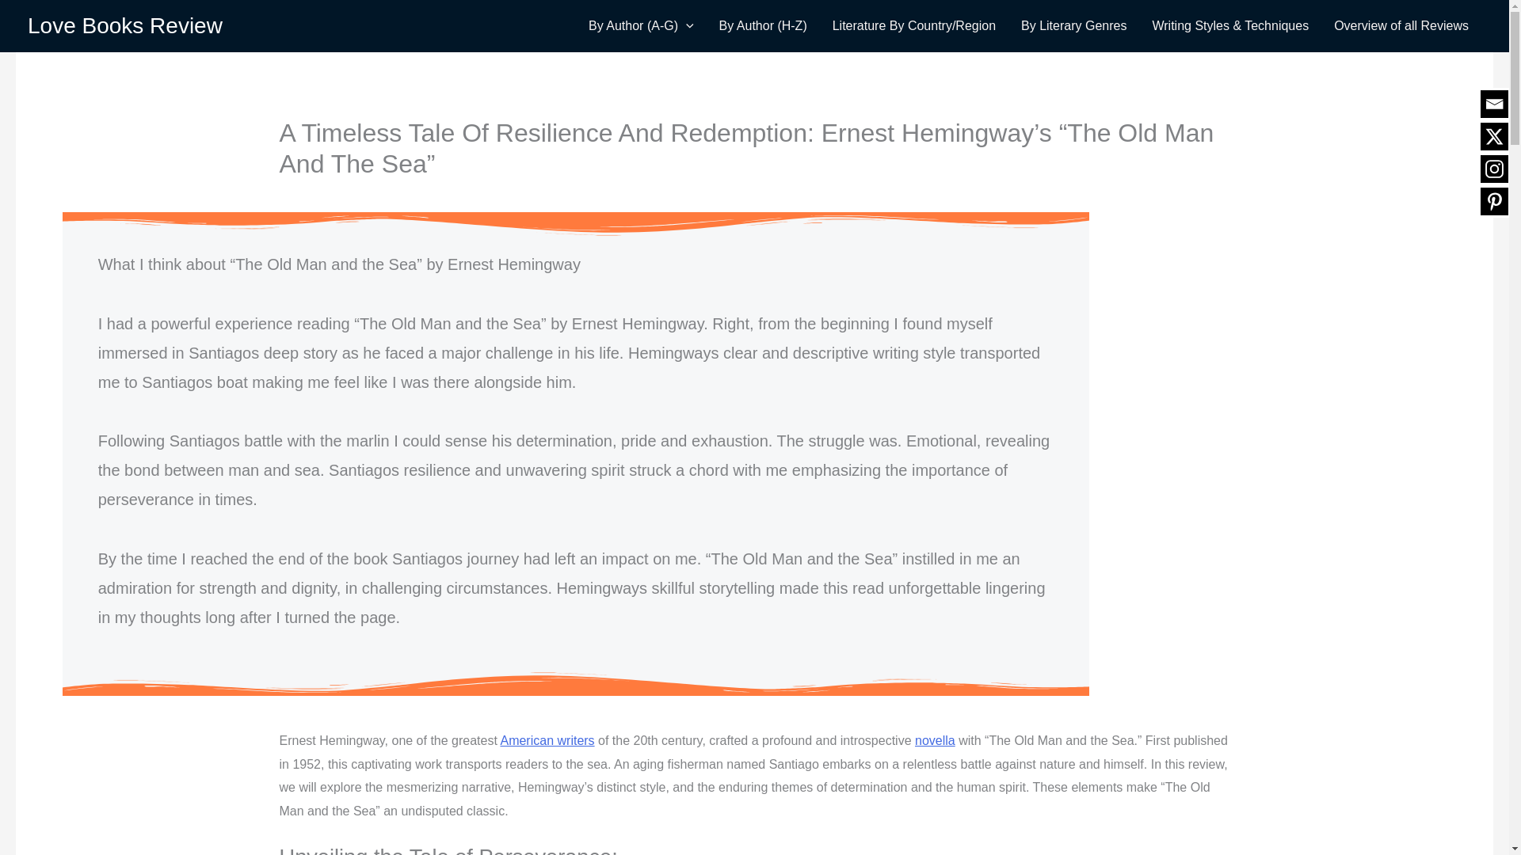  Describe the element at coordinates (547, 739) in the screenshot. I see `American writers` at that location.